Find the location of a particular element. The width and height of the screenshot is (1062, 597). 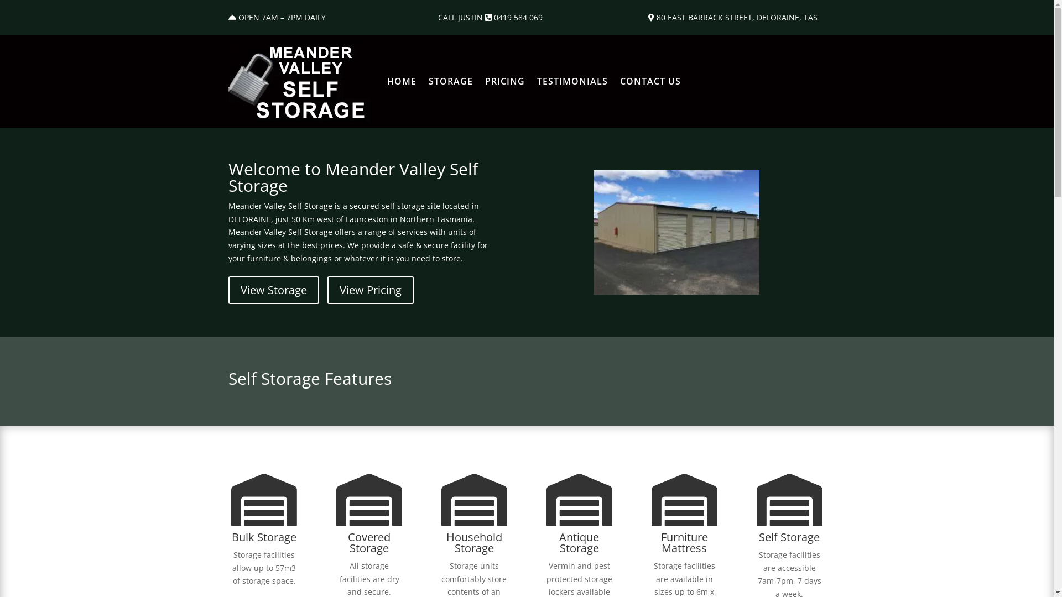

View Storage is located at coordinates (273, 290).